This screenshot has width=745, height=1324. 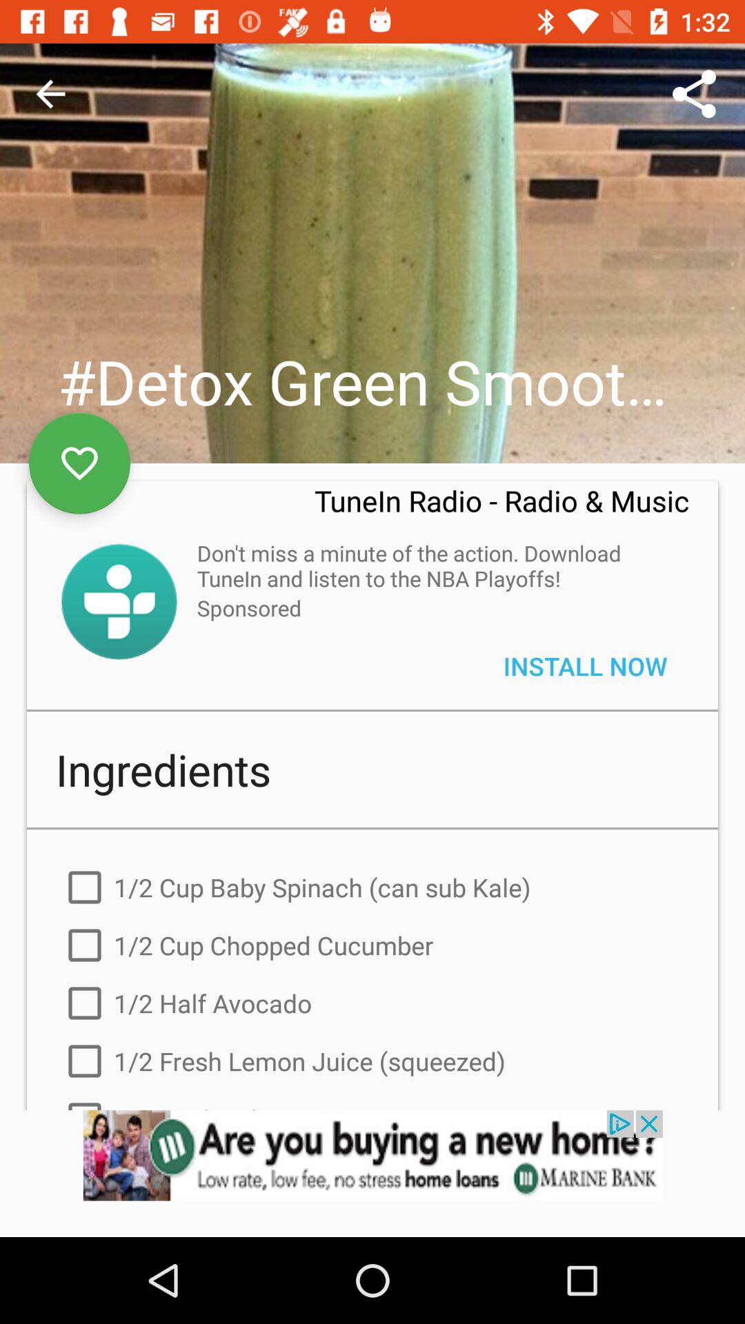 What do you see at coordinates (80, 463) in the screenshot?
I see `click heart to favorite` at bounding box center [80, 463].